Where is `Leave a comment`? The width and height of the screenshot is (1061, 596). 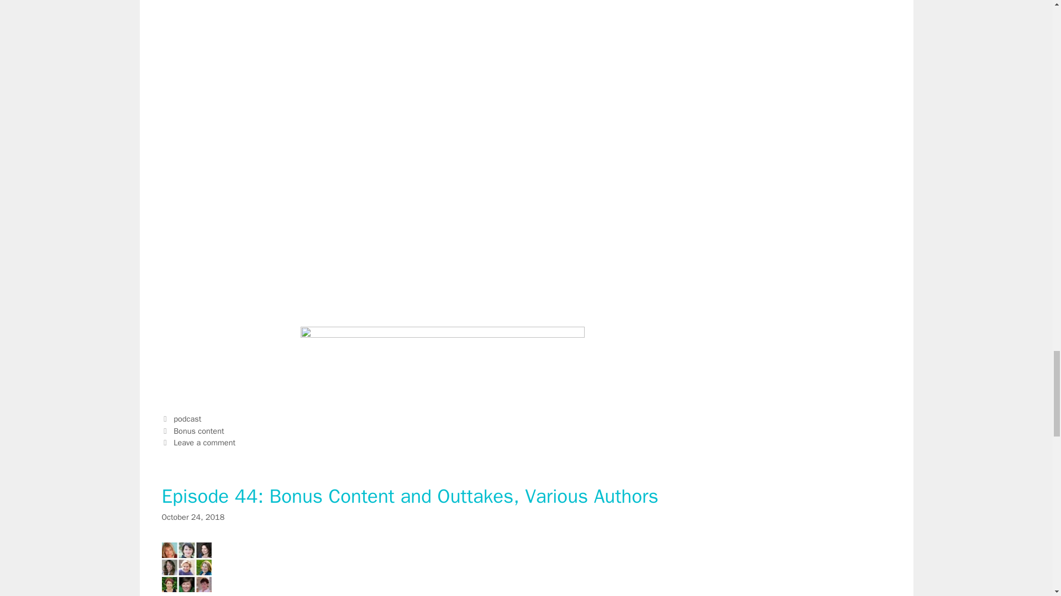
Leave a comment is located at coordinates (204, 443).